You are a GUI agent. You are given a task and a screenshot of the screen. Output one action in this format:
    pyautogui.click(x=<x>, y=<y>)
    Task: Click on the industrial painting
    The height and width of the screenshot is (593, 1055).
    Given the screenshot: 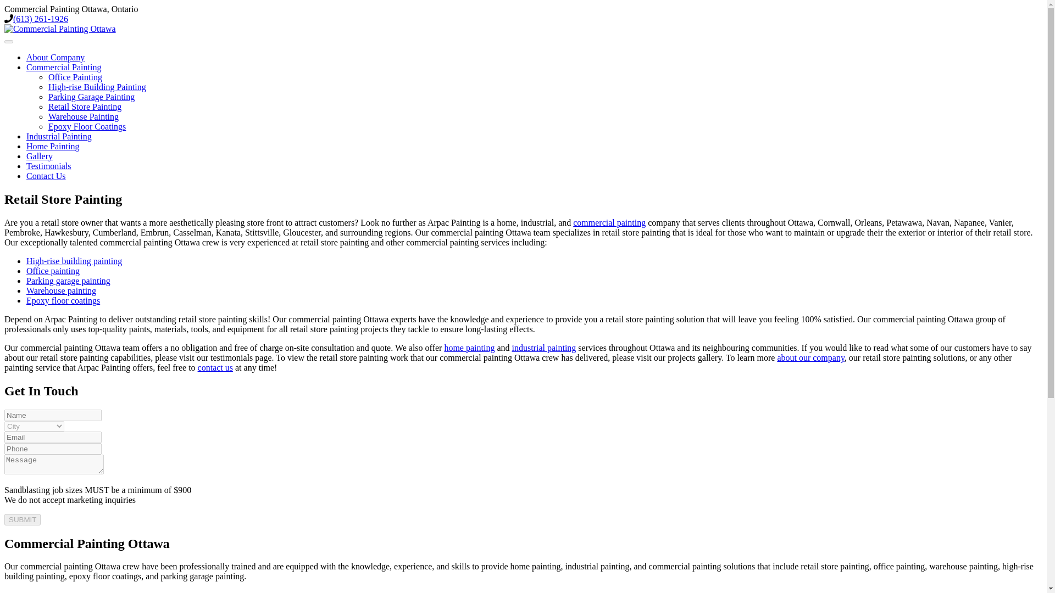 What is the action you would take?
    pyautogui.click(x=544, y=348)
    